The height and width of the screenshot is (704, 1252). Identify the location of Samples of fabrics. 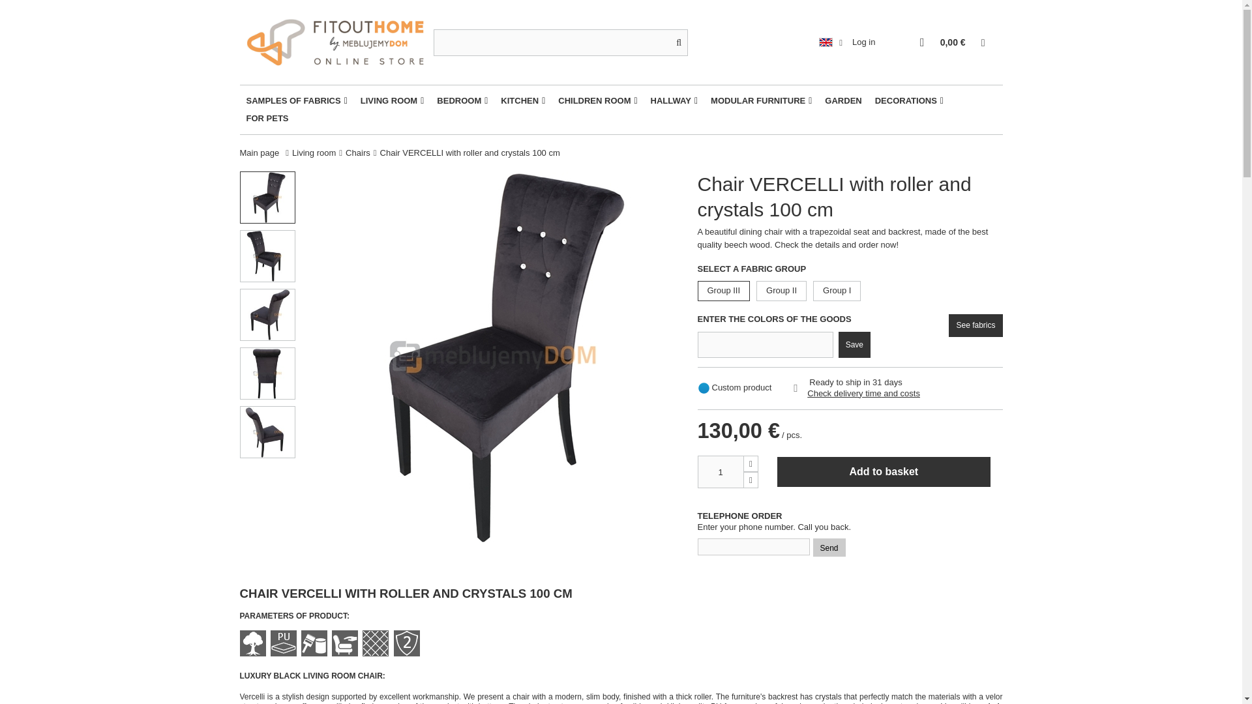
(297, 100).